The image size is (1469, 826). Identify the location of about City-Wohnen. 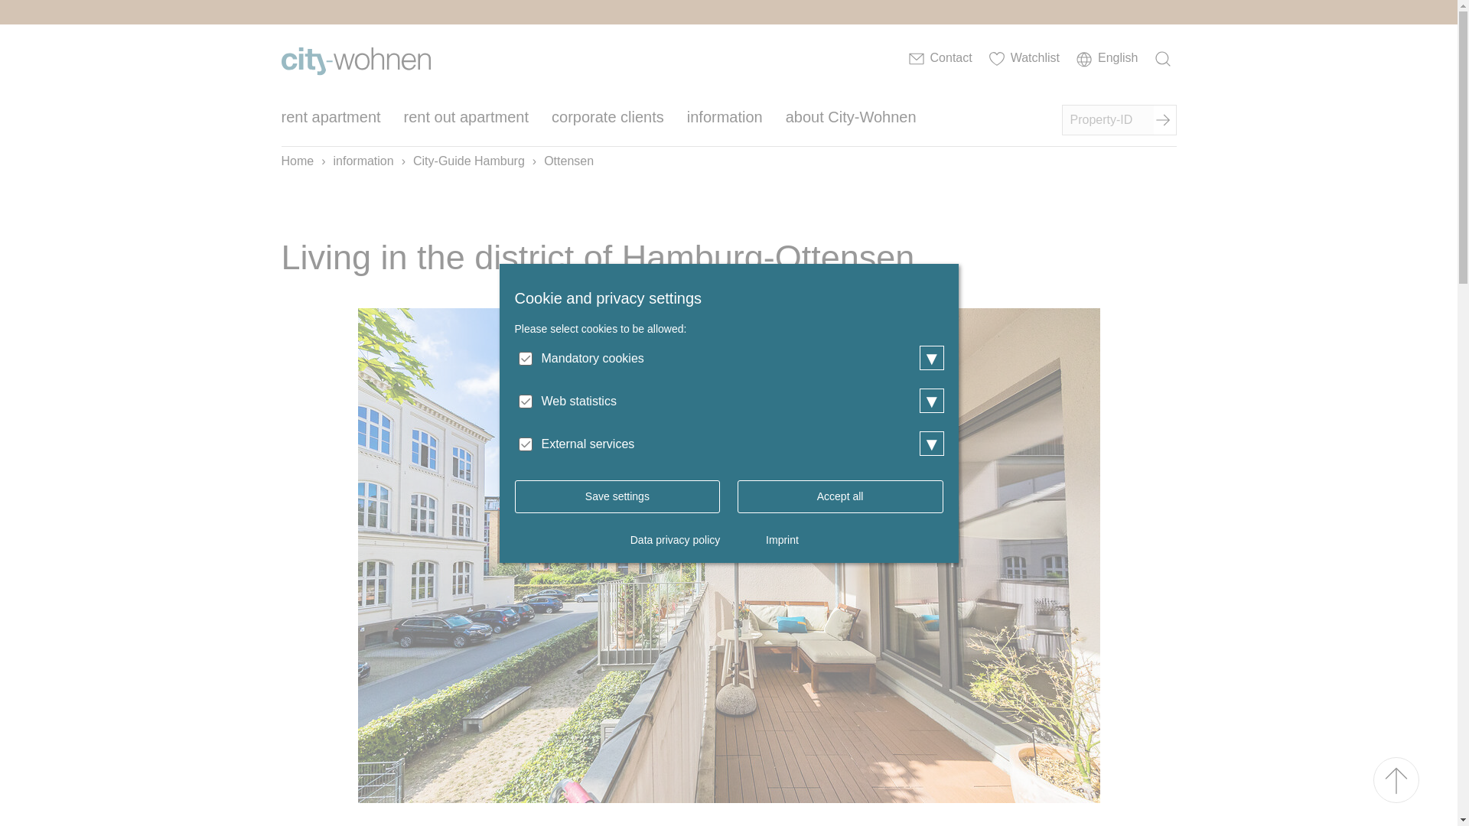
(851, 121).